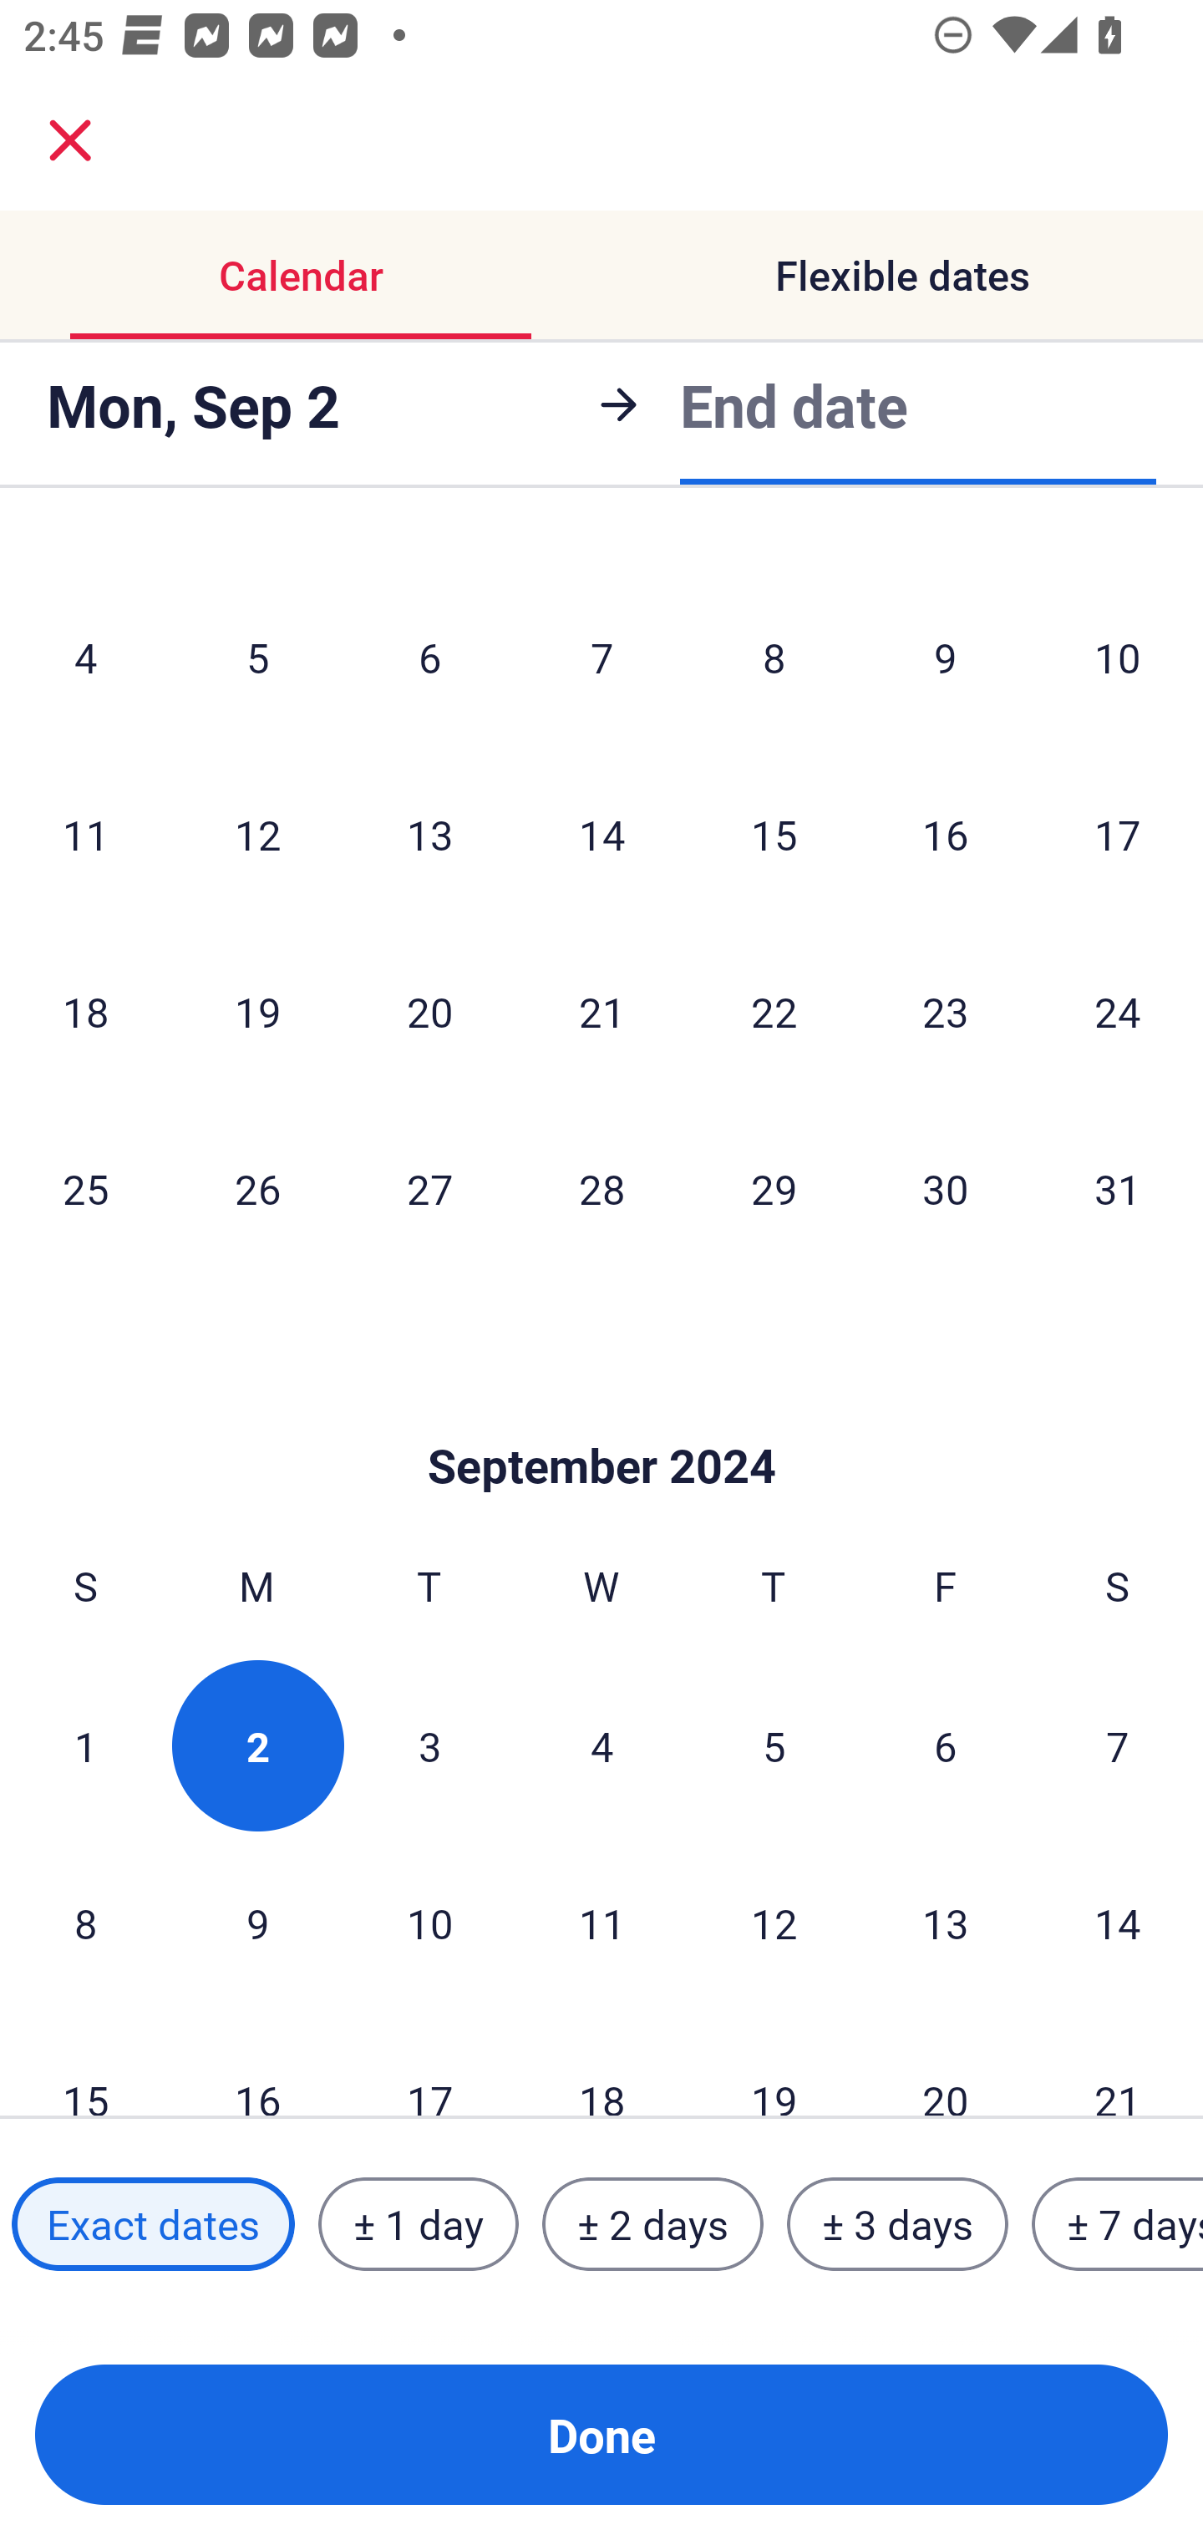  I want to click on 10 Saturday, August 10, 2024, so click(1118, 657).